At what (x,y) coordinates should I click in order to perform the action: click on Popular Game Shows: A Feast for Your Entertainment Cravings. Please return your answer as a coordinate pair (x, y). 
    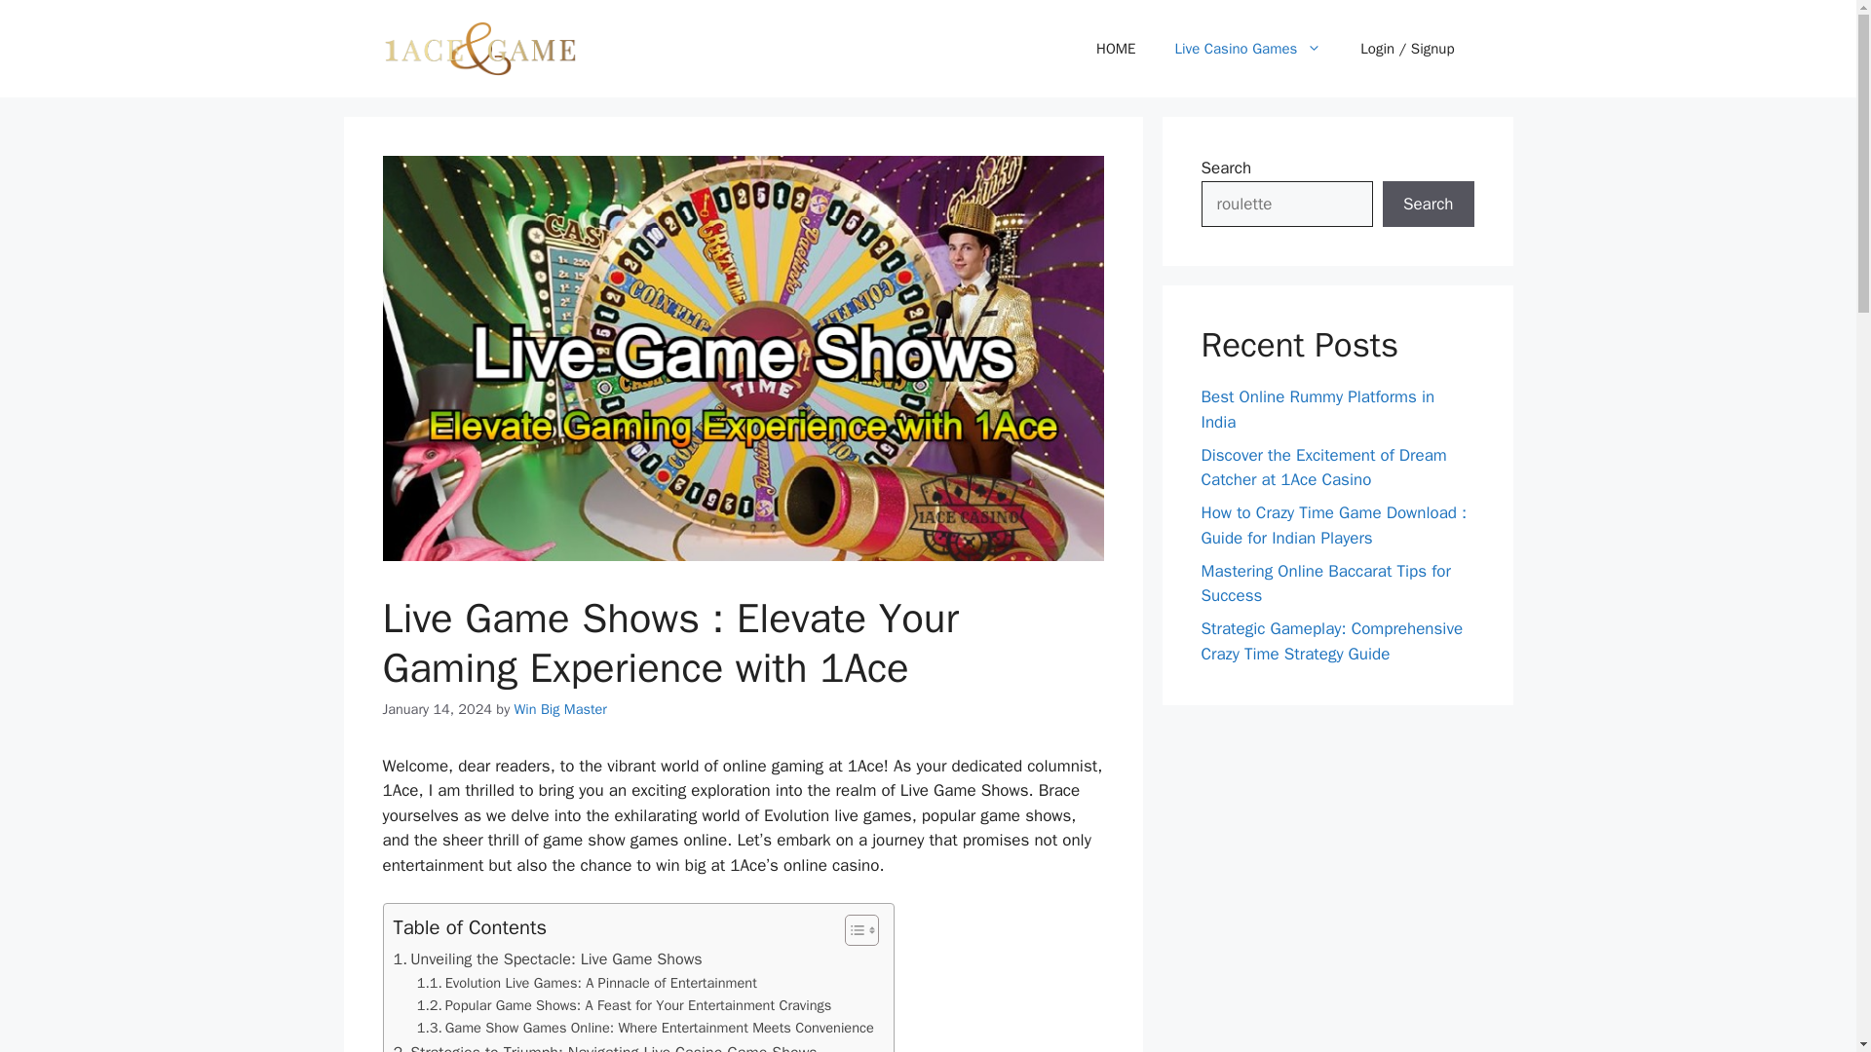
    Looking at the image, I should click on (625, 1005).